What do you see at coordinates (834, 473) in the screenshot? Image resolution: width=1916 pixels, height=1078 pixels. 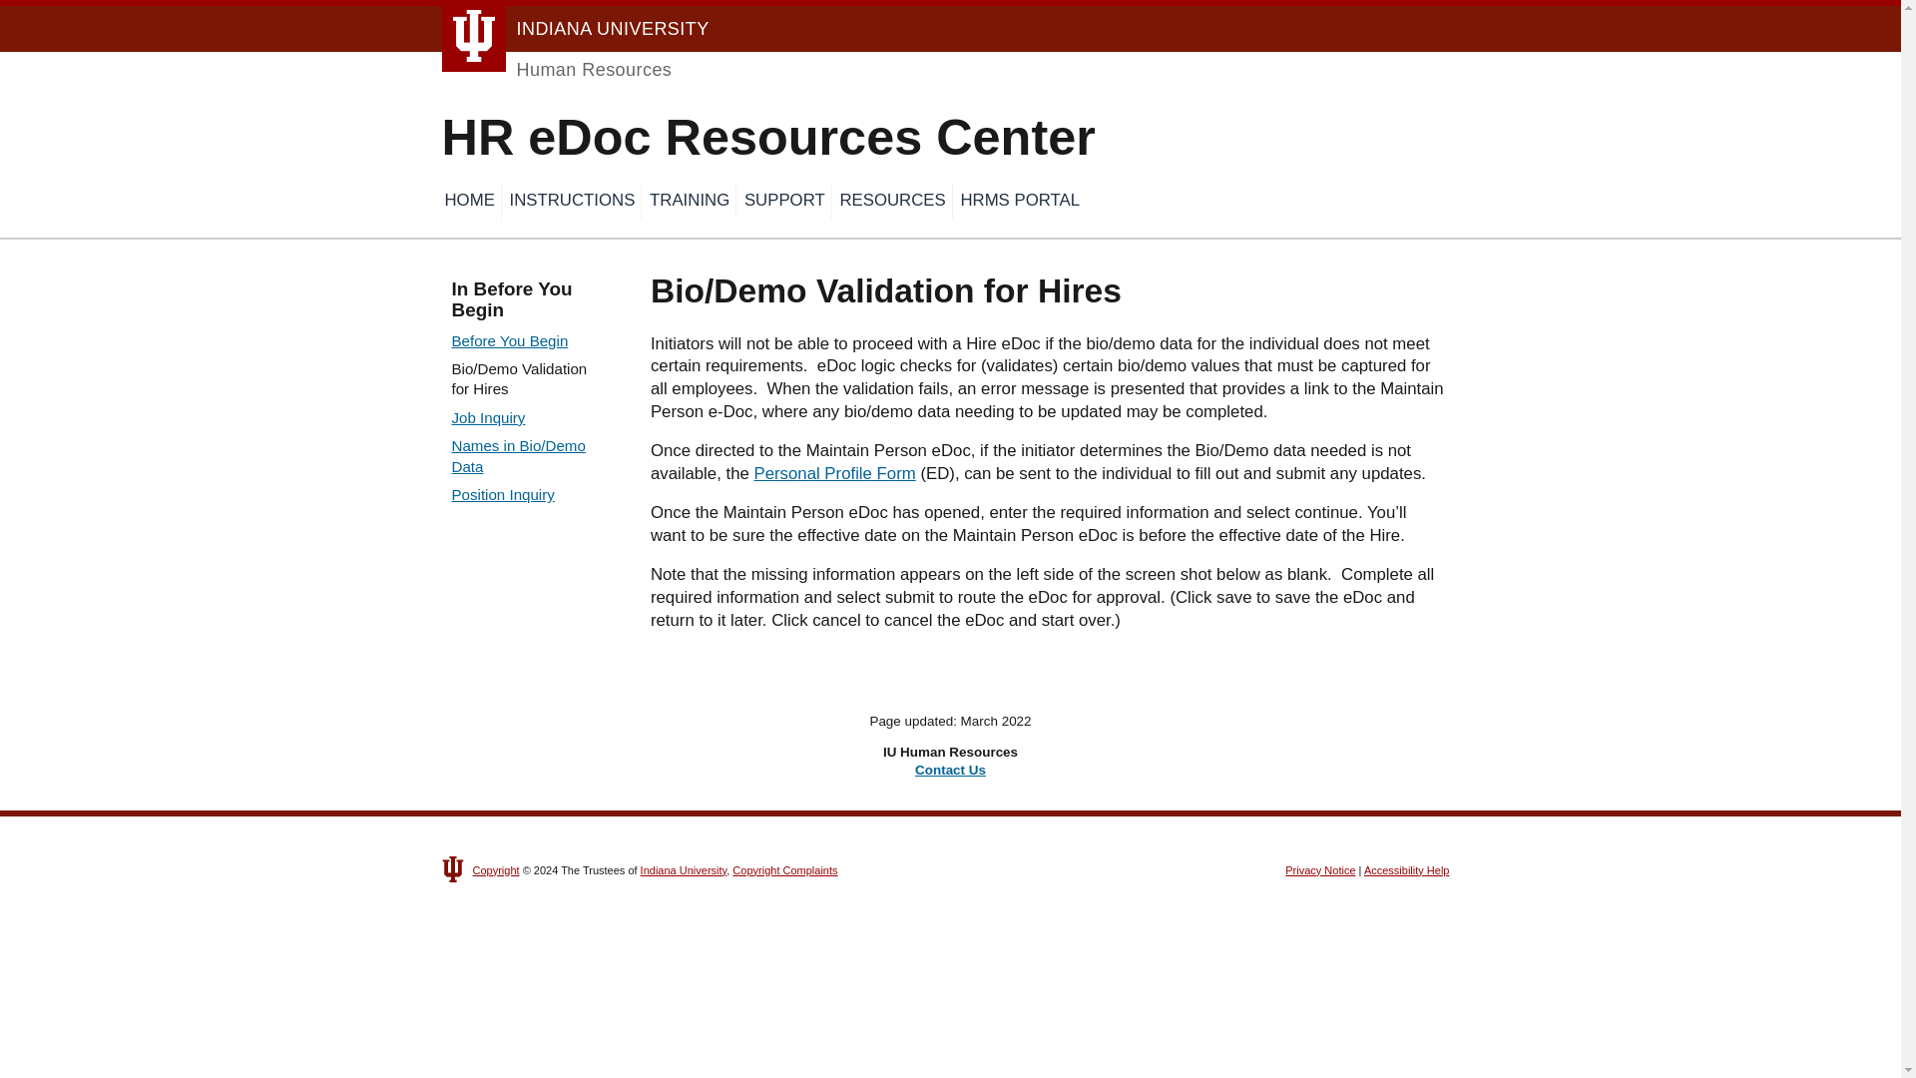 I see `Personal Profile Form` at bounding box center [834, 473].